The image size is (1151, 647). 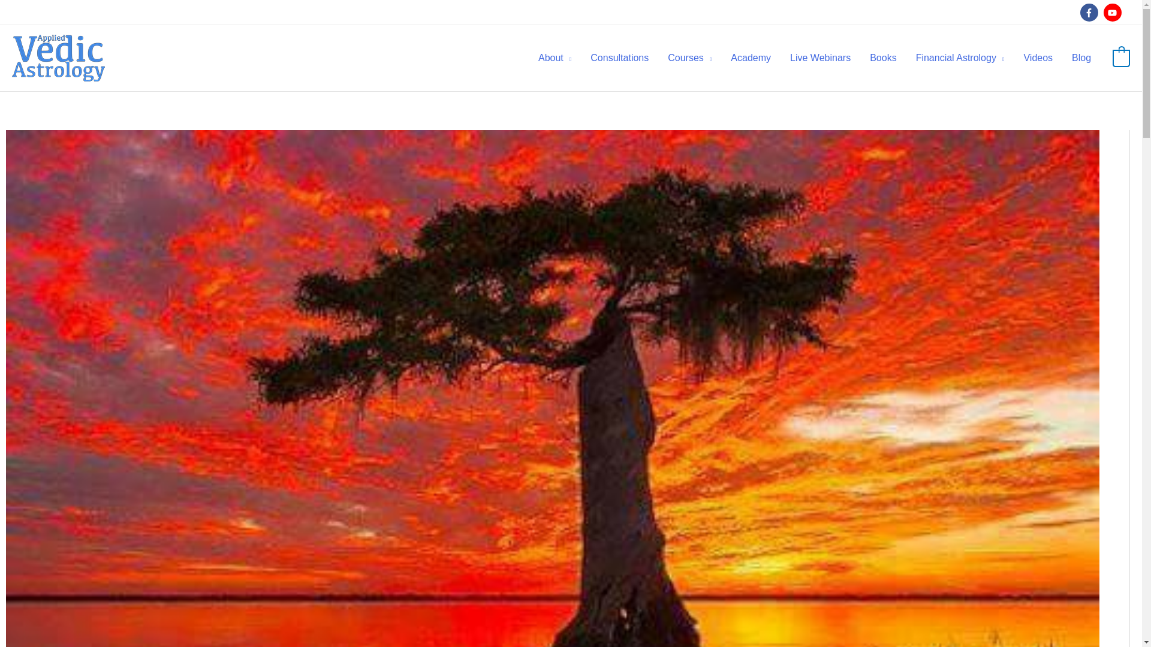 What do you see at coordinates (1121, 58) in the screenshot?
I see `0` at bounding box center [1121, 58].